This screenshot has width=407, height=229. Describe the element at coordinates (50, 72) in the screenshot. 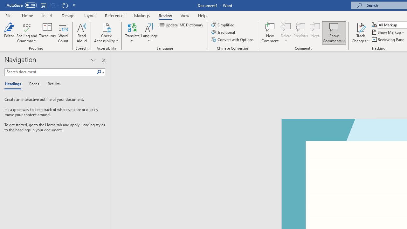

I see `Search document` at that location.